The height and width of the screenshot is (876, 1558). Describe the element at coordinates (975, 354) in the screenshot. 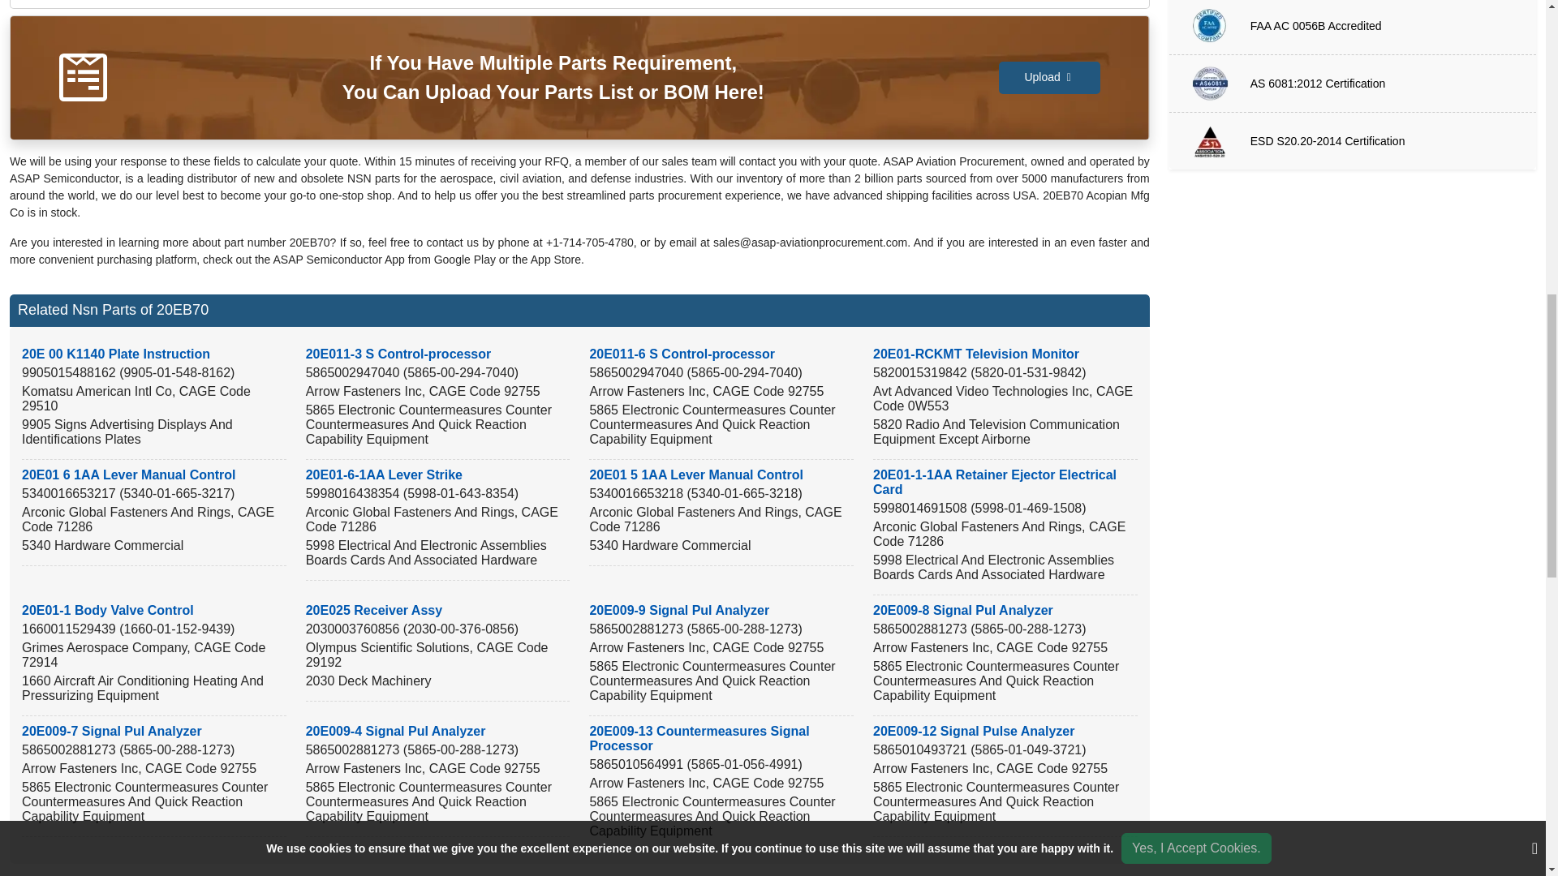

I see `20E01-RCKMT Television Monitor` at that location.